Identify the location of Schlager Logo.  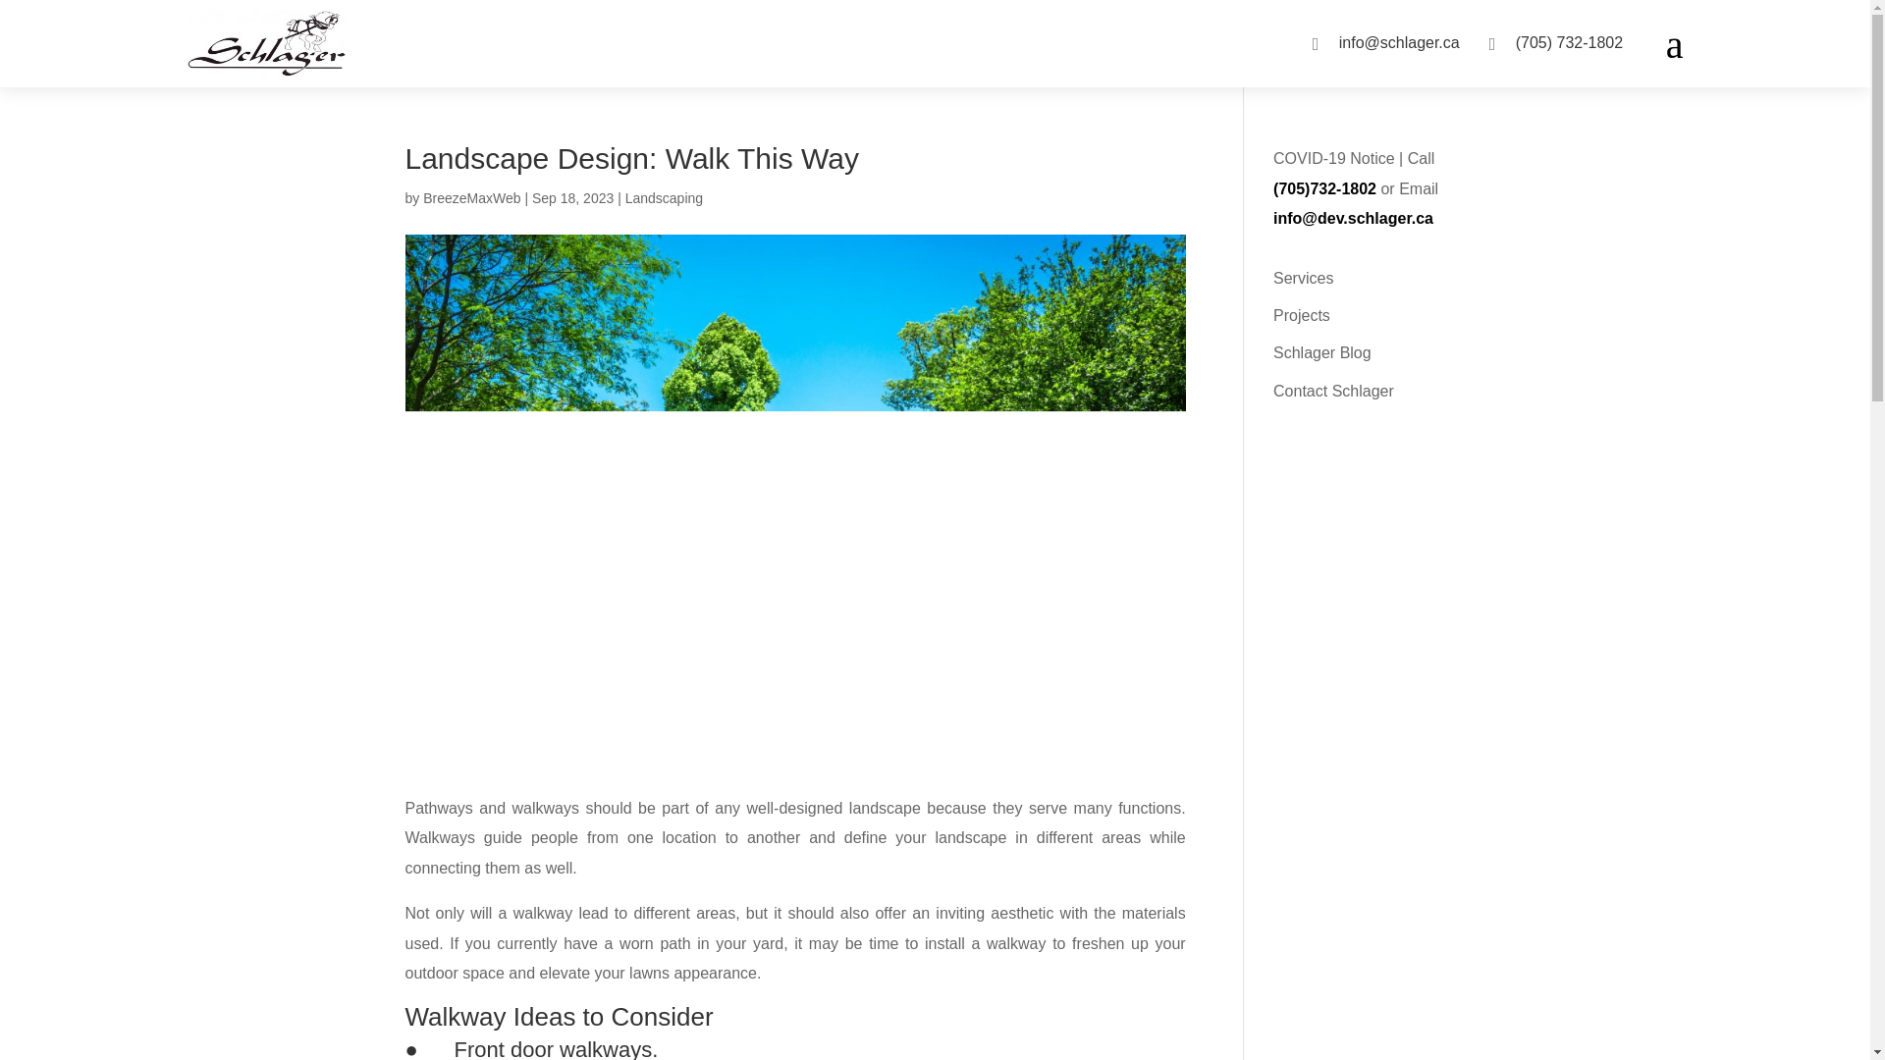
(267, 43).